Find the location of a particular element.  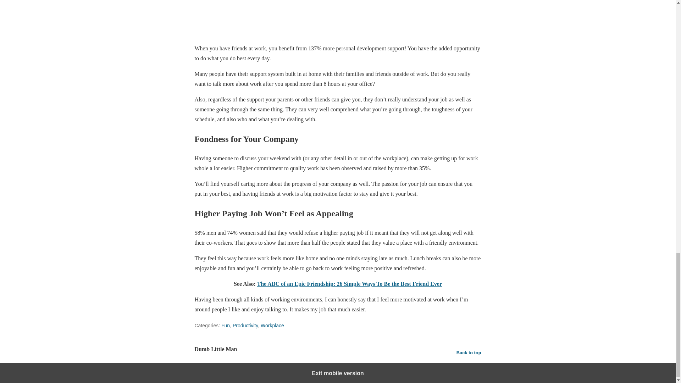

Back to top is located at coordinates (469, 353).